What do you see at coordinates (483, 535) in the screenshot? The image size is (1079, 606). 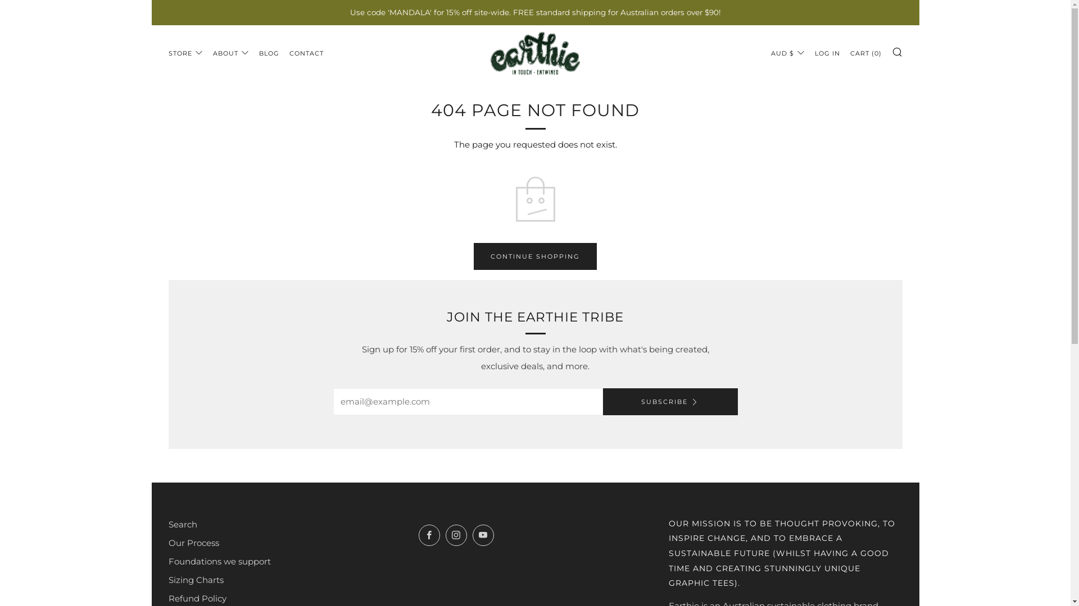 I see `YouTube` at bounding box center [483, 535].